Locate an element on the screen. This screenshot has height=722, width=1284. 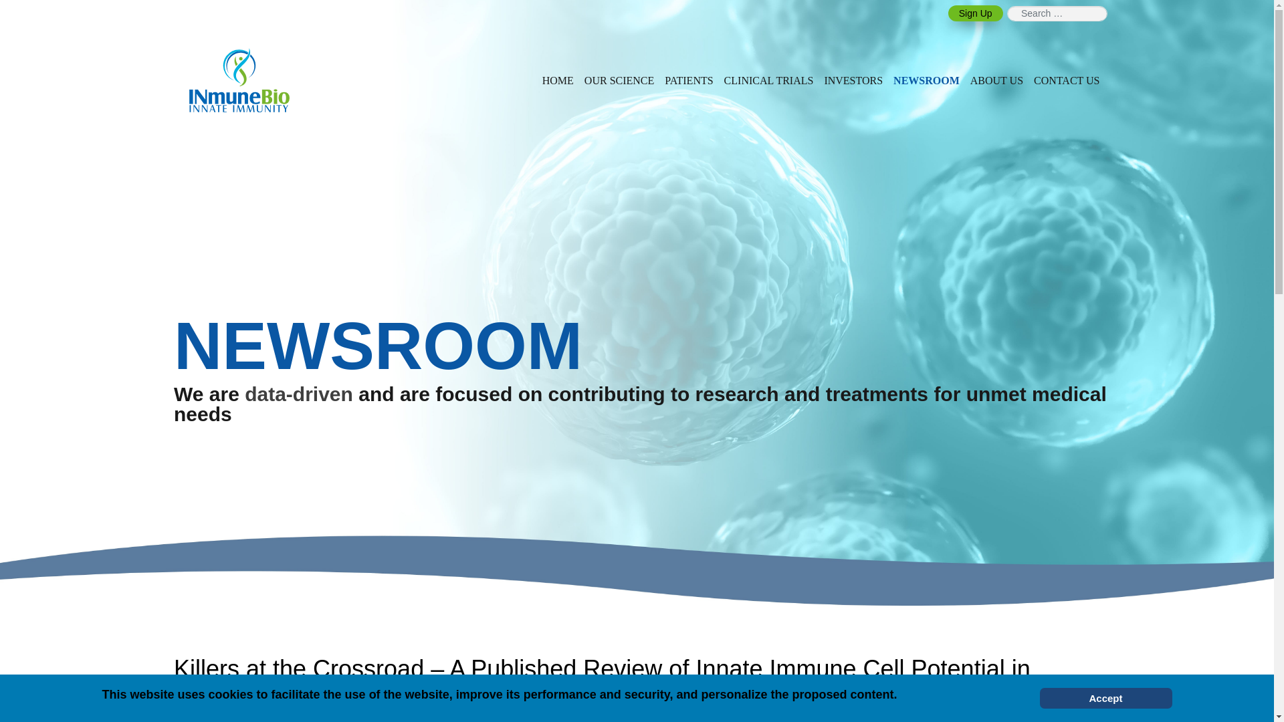
NEWSROOM is located at coordinates (927, 80).